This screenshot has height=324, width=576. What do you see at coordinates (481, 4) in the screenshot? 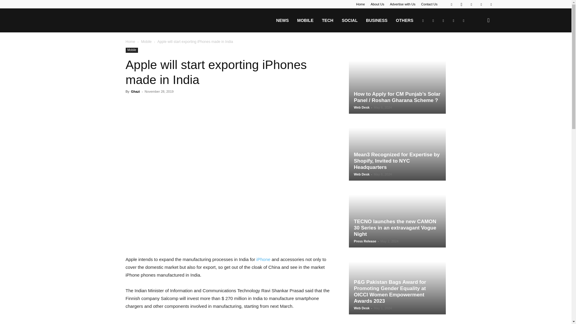
I see `Twitter` at bounding box center [481, 4].